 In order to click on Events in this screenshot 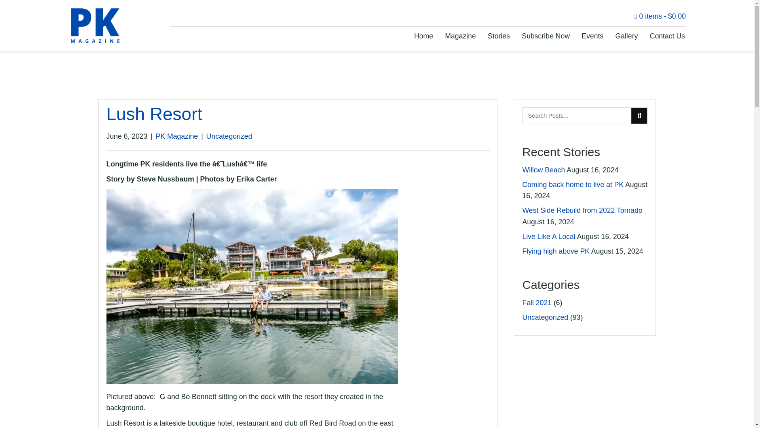, I will do `click(592, 36)`.